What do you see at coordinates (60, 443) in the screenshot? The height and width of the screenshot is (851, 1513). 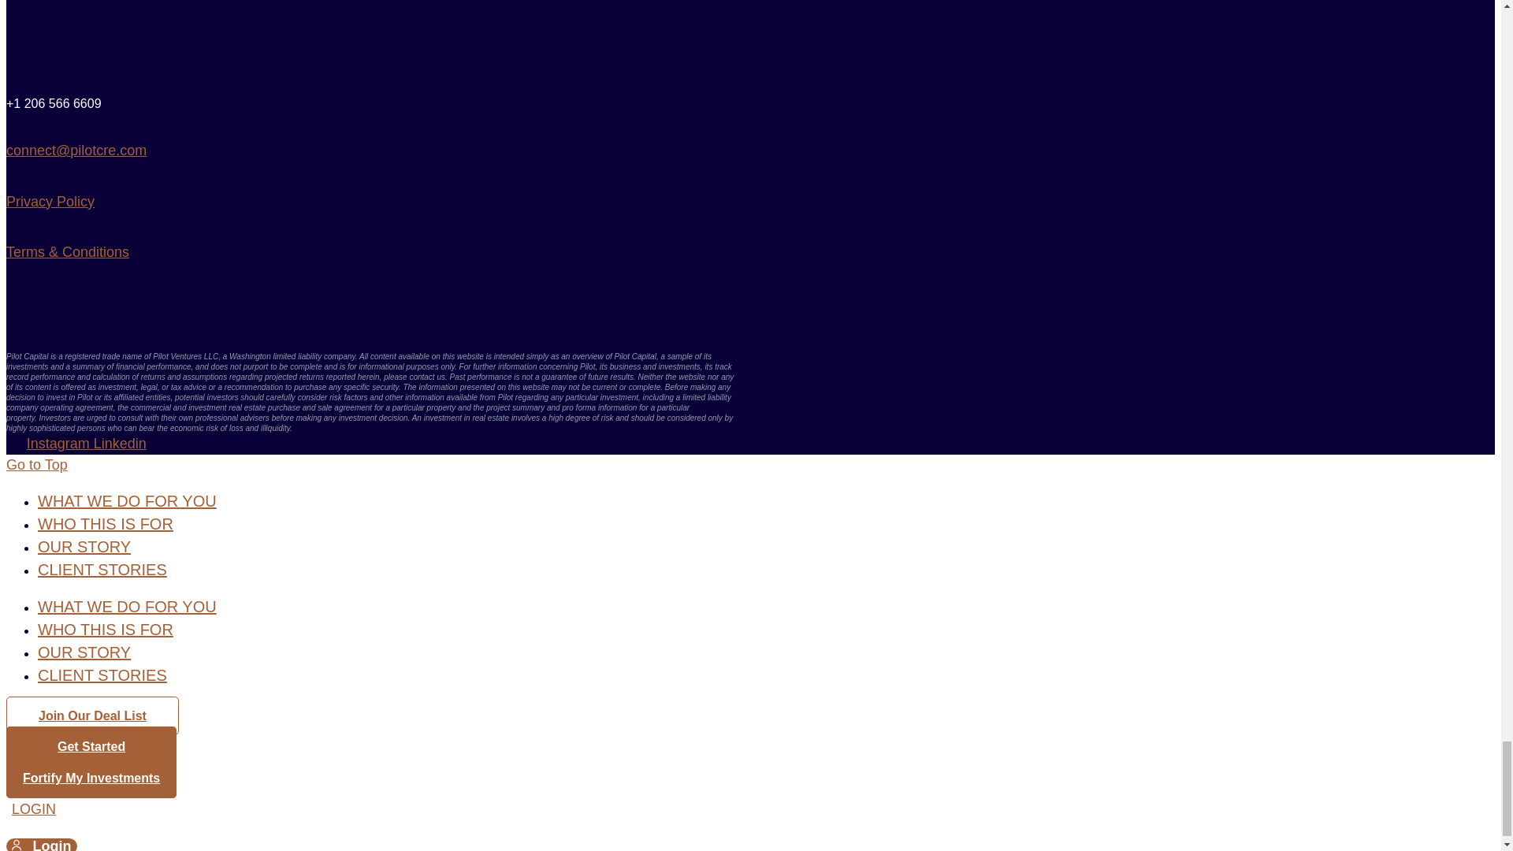 I see `Instagram` at bounding box center [60, 443].